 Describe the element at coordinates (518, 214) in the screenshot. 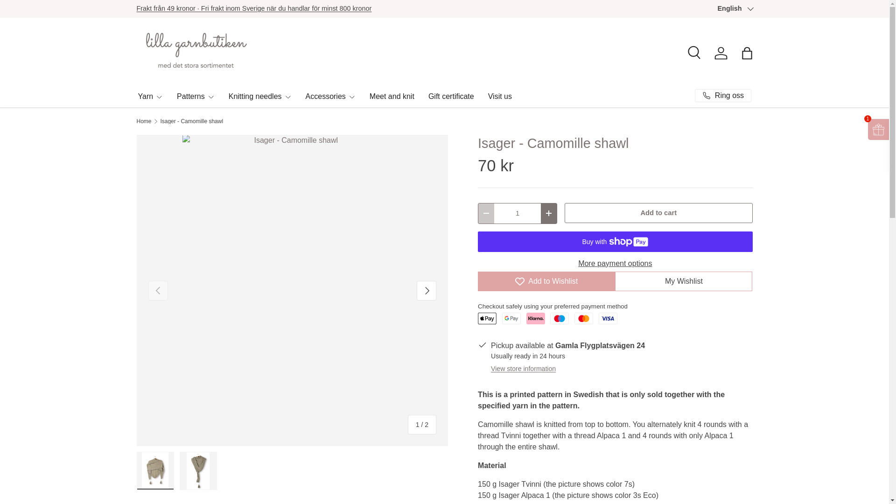

I see `1` at that location.